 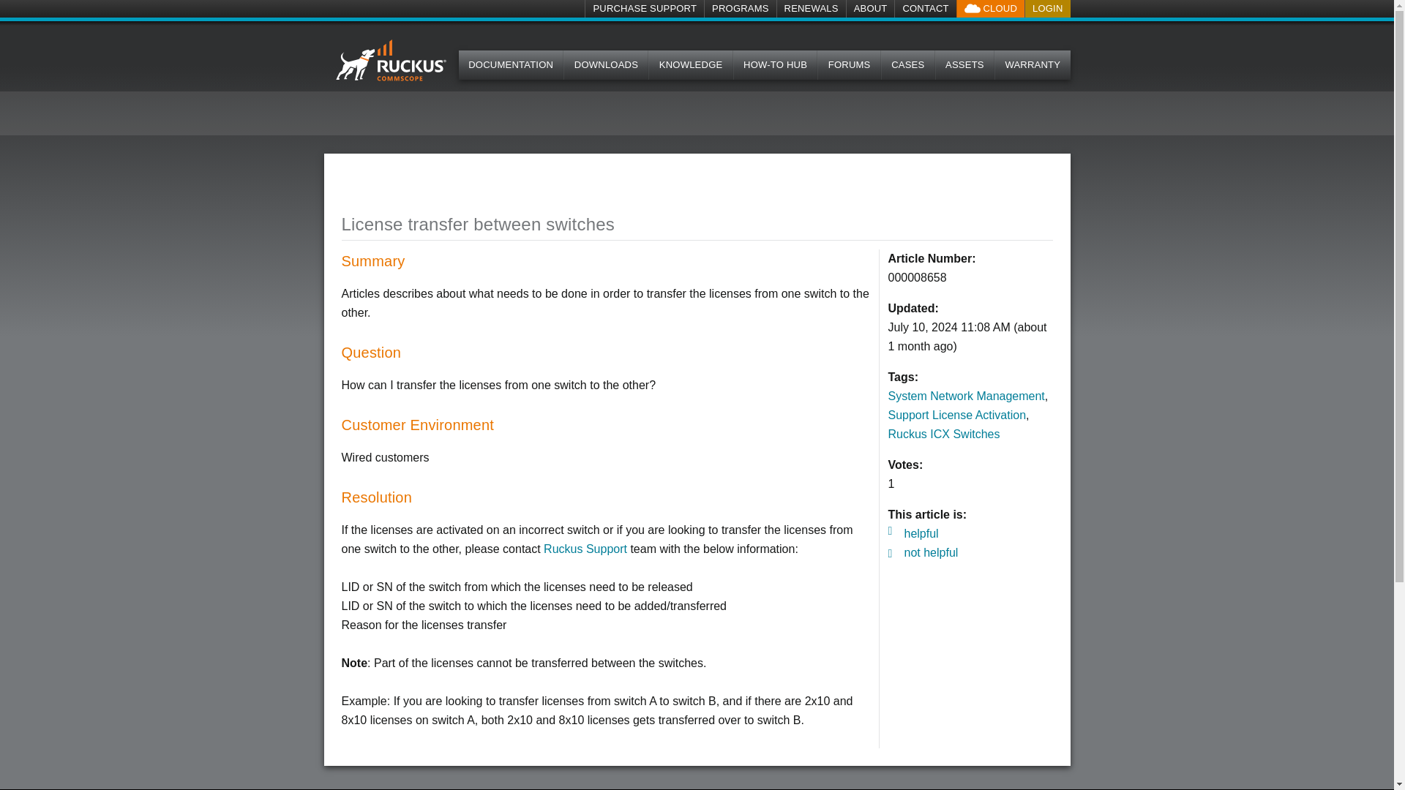 I want to click on LOGIN, so click(x=1046, y=9).